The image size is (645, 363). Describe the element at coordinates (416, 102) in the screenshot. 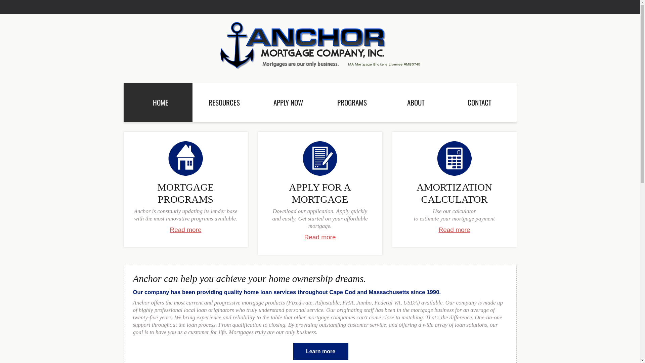

I see `ABOUT` at that location.